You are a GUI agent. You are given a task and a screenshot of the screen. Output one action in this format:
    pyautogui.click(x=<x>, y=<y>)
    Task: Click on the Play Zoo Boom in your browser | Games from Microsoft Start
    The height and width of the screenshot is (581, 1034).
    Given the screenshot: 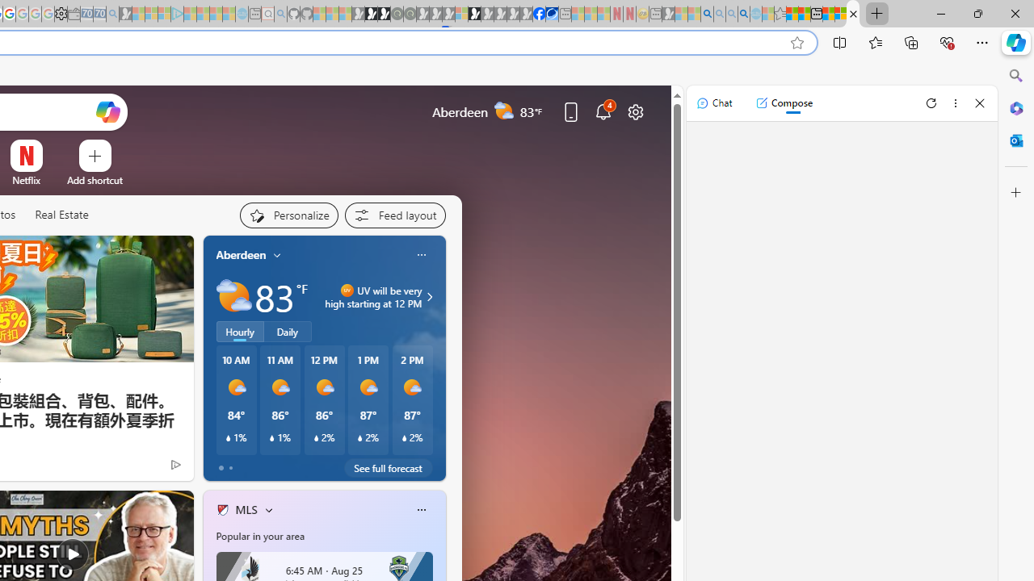 What is the action you would take?
    pyautogui.click(x=371, y=15)
    